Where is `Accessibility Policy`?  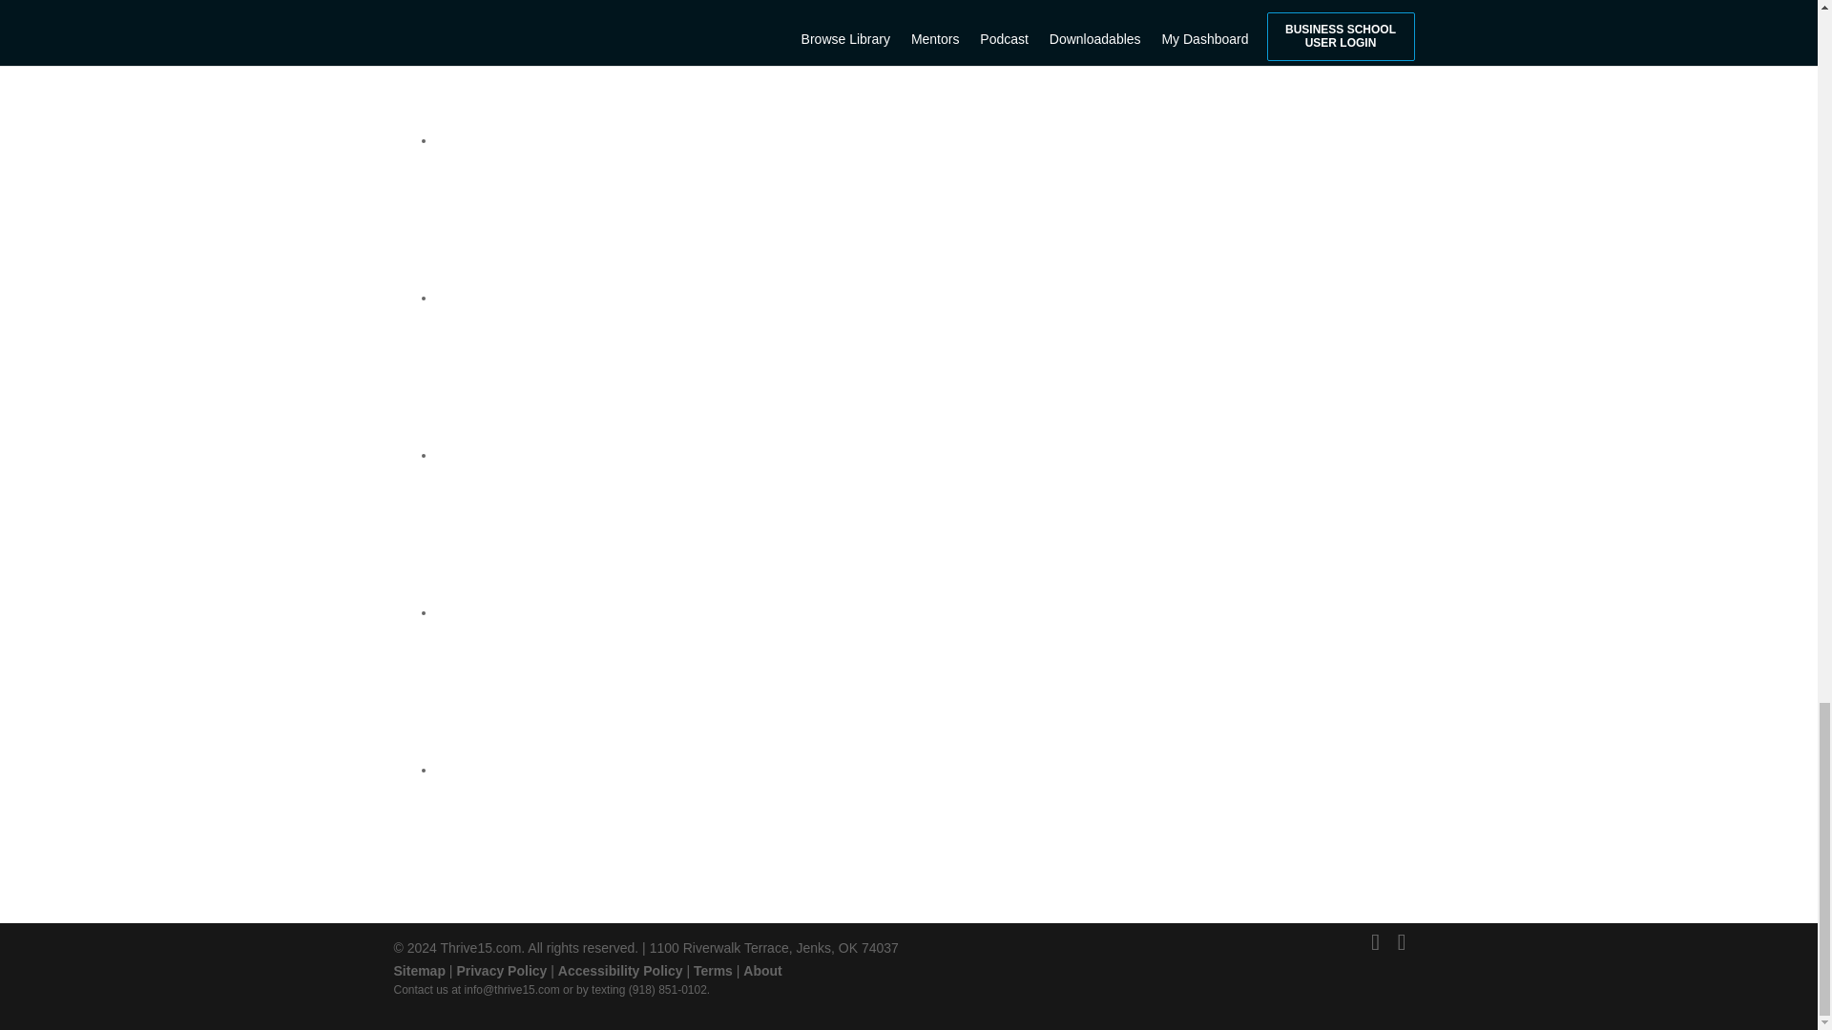
Accessibility Policy is located at coordinates (620, 971).